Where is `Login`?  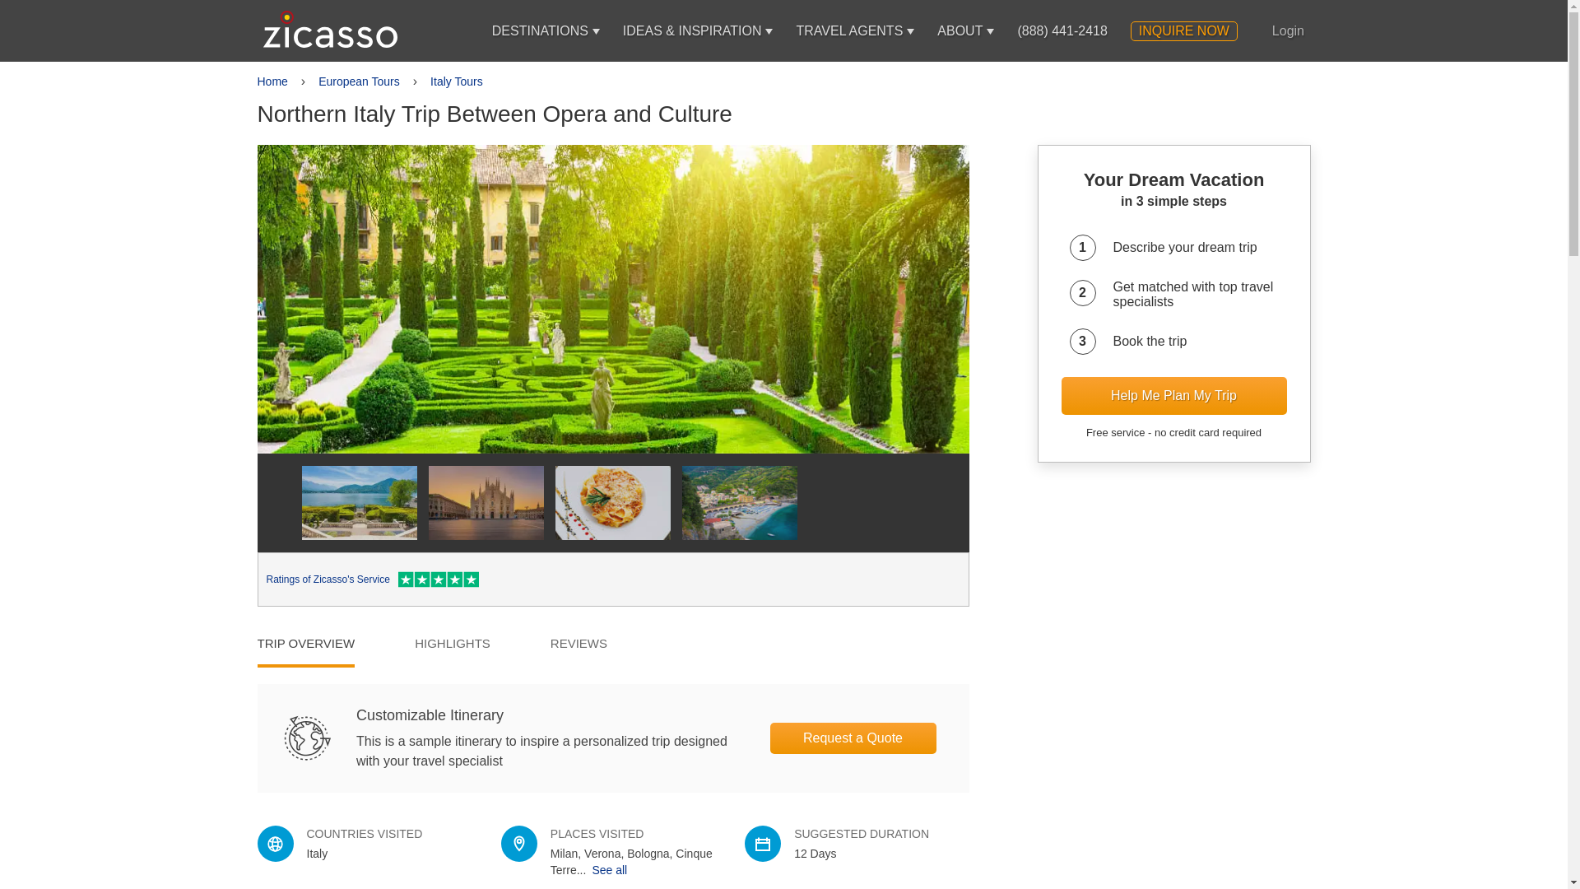 Login is located at coordinates (1288, 30).